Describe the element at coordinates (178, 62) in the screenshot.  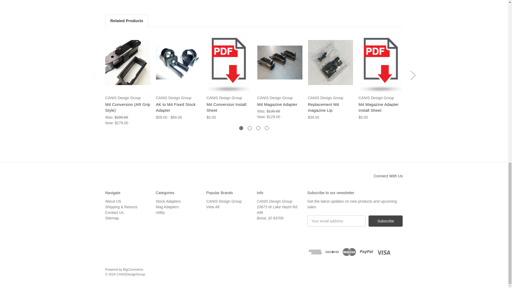
I see `AK to M4 Fixed Stock Adapter` at that location.